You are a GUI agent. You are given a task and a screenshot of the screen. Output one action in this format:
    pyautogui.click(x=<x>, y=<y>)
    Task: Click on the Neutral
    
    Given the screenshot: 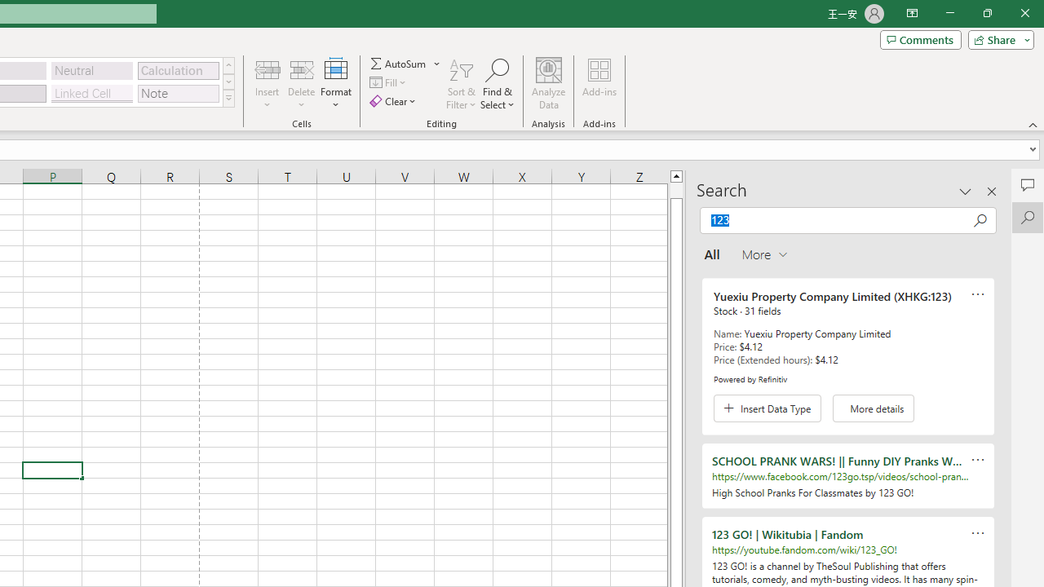 What is the action you would take?
    pyautogui.click(x=92, y=70)
    